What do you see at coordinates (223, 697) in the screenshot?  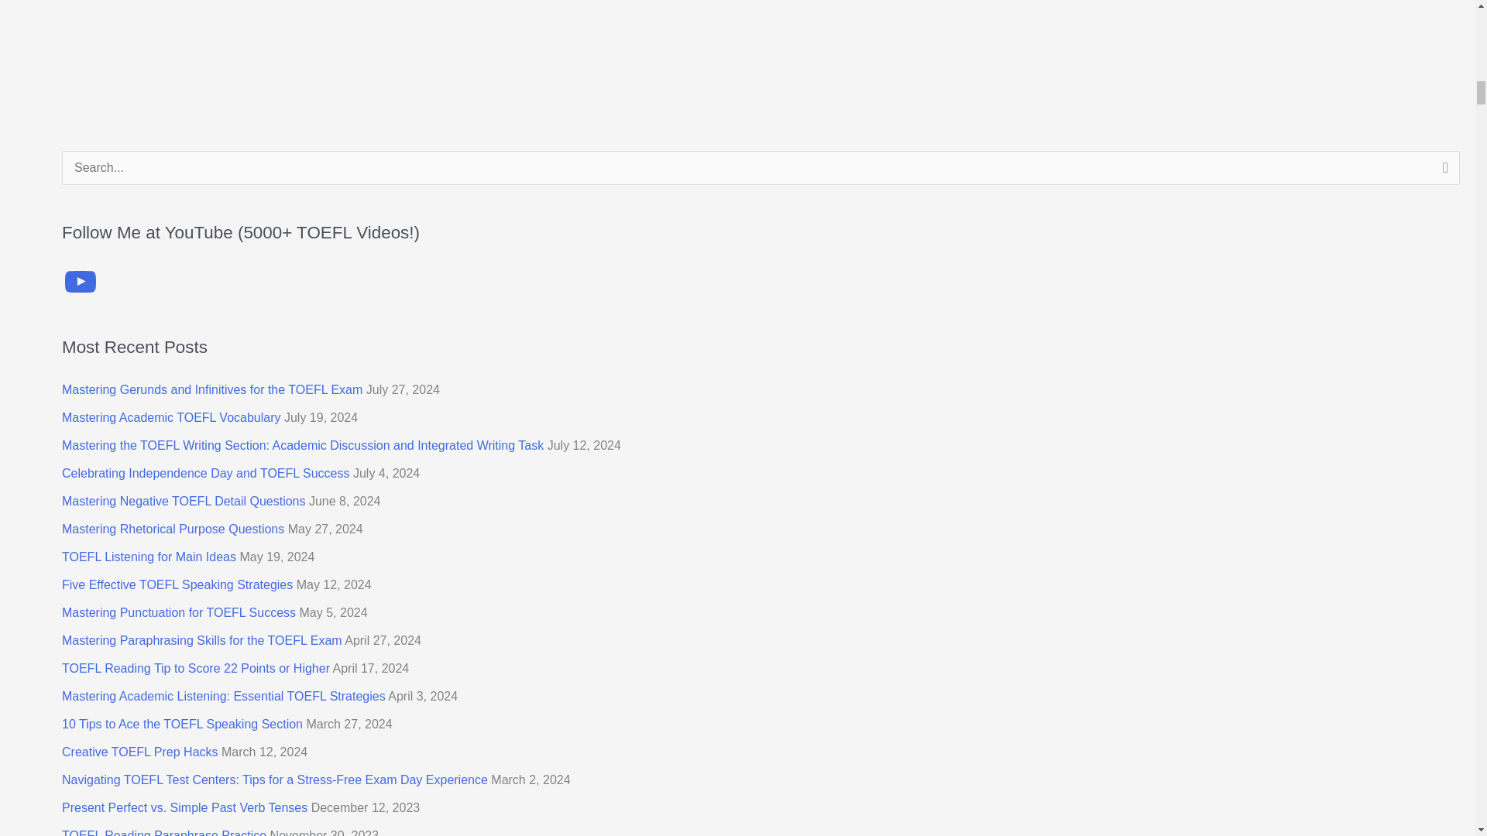 I see `Mastering Academic Listening: Essential TOEFL Strategies` at bounding box center [223, 697].